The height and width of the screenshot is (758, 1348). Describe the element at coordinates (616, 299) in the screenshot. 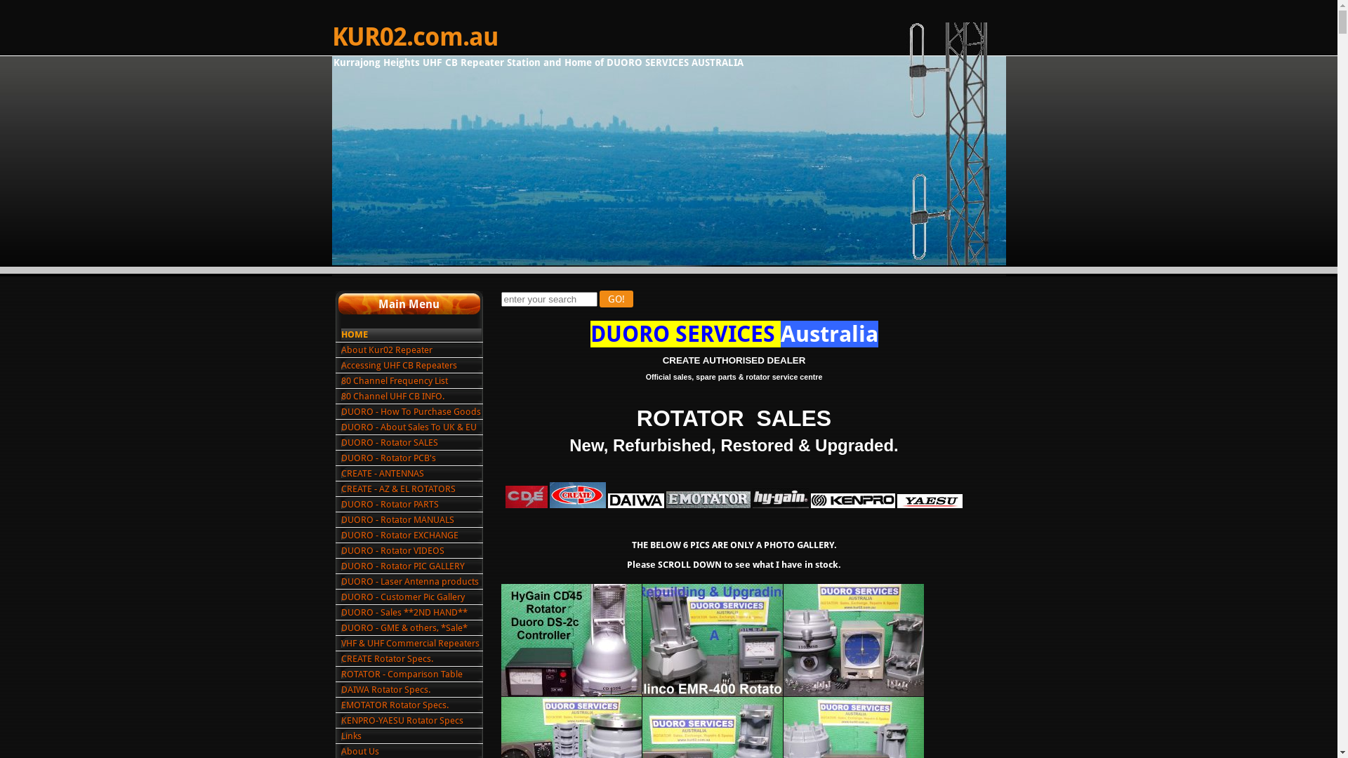

I see `GO!` at that location.